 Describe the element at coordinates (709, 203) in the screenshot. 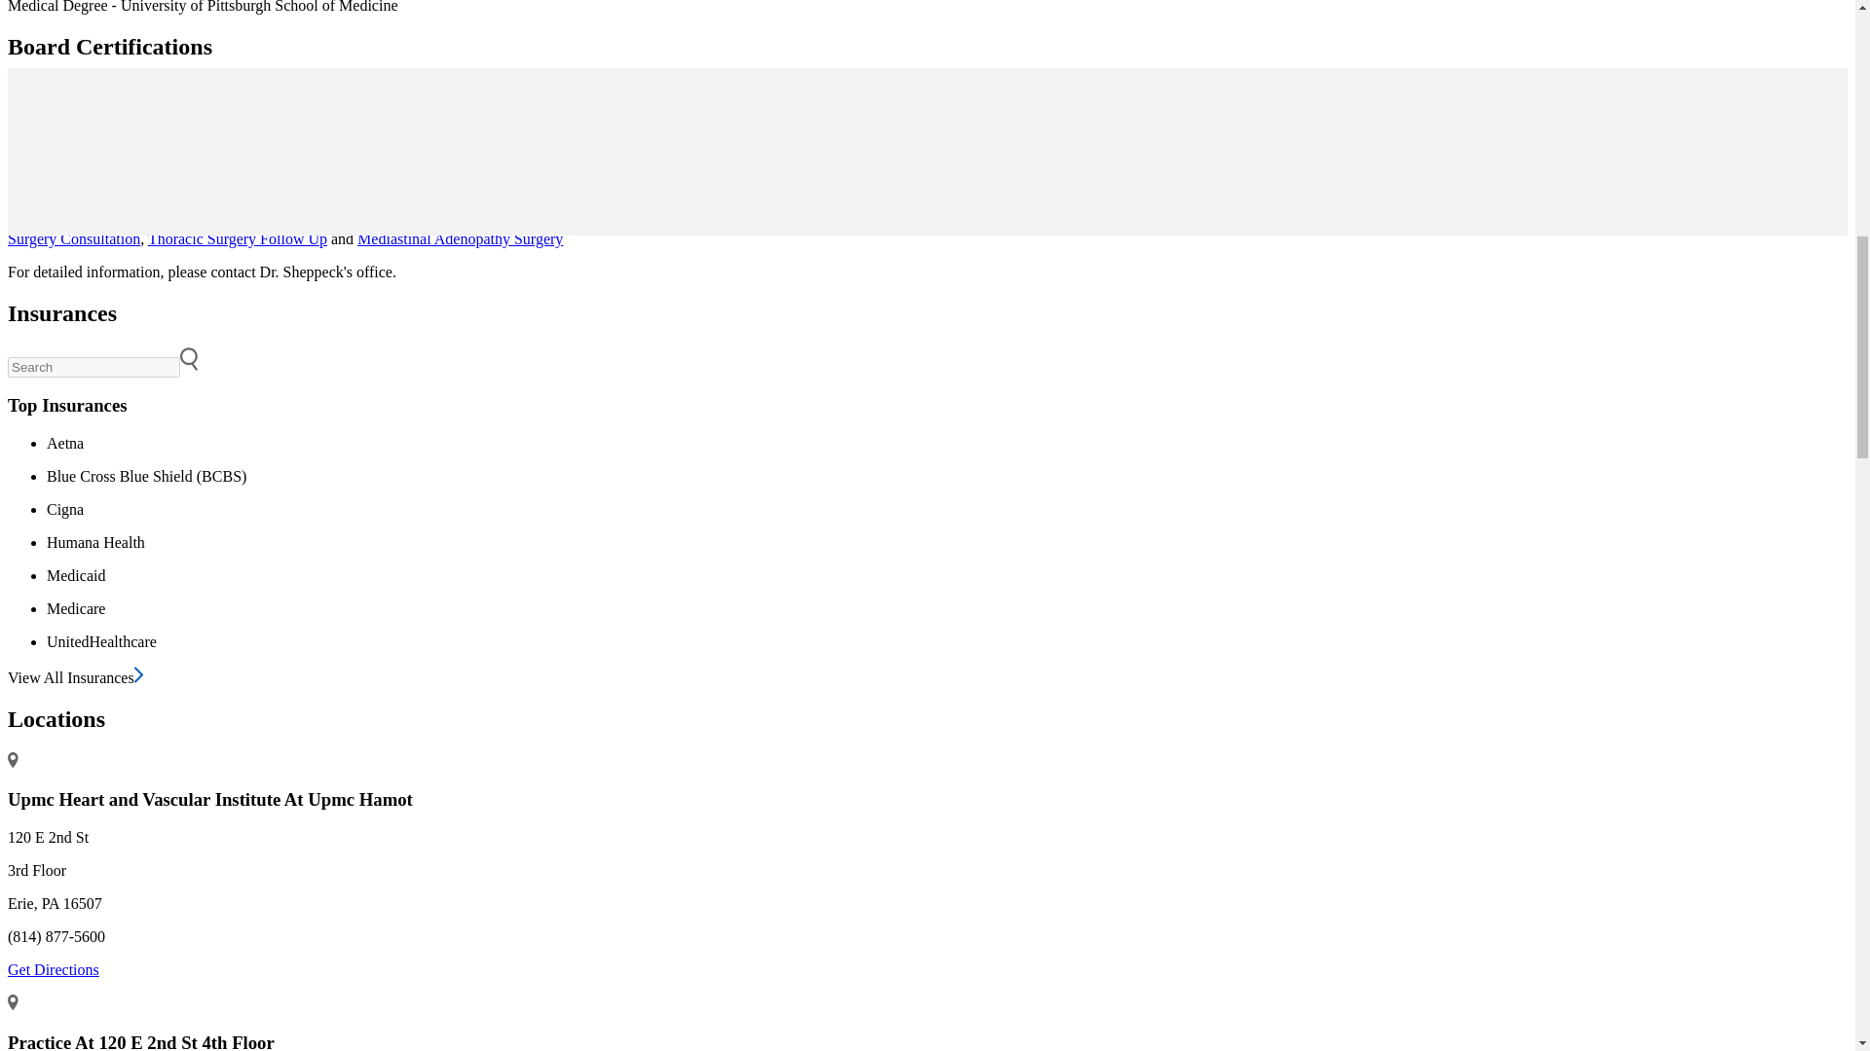

I see `Endovenous Laser Treatment of Varicose Veins` at that location.